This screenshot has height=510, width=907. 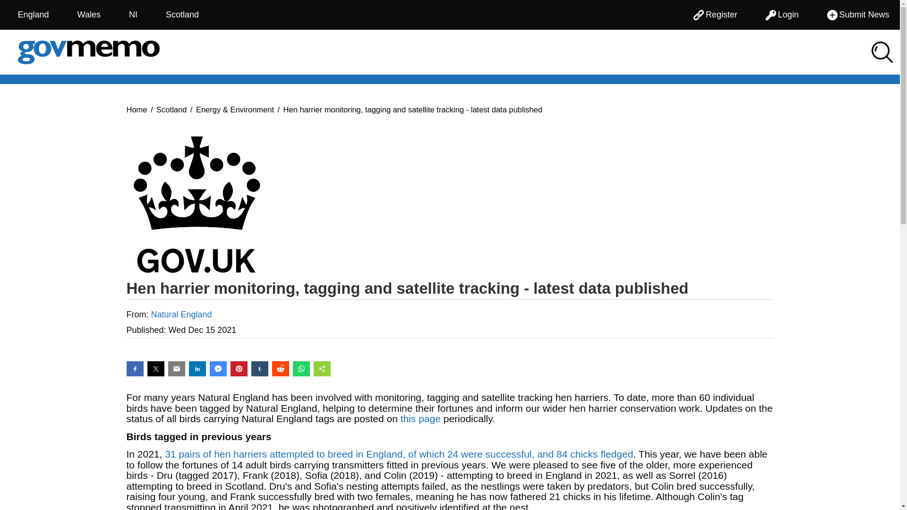 I want to click on Natural England, so click(x=181, y=314).